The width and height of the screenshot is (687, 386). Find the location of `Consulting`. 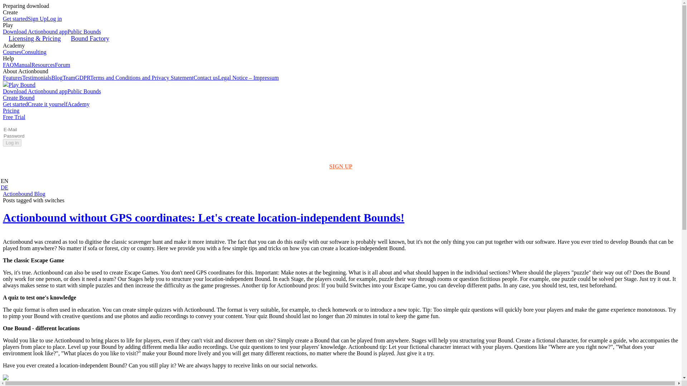

Consulting is located at coordinates (34, 52).